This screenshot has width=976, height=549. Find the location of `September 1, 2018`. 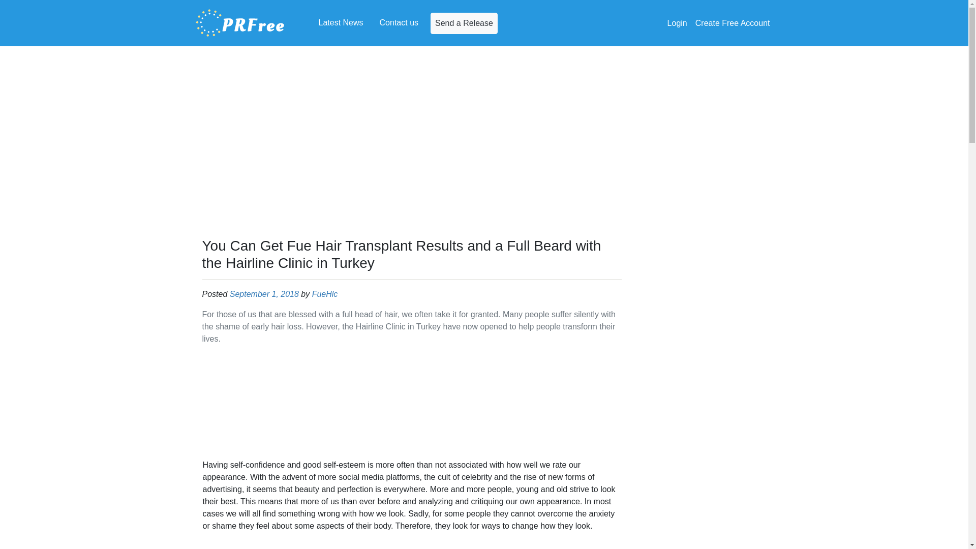

September 1, 2018 is located at coordinates (264, 294).